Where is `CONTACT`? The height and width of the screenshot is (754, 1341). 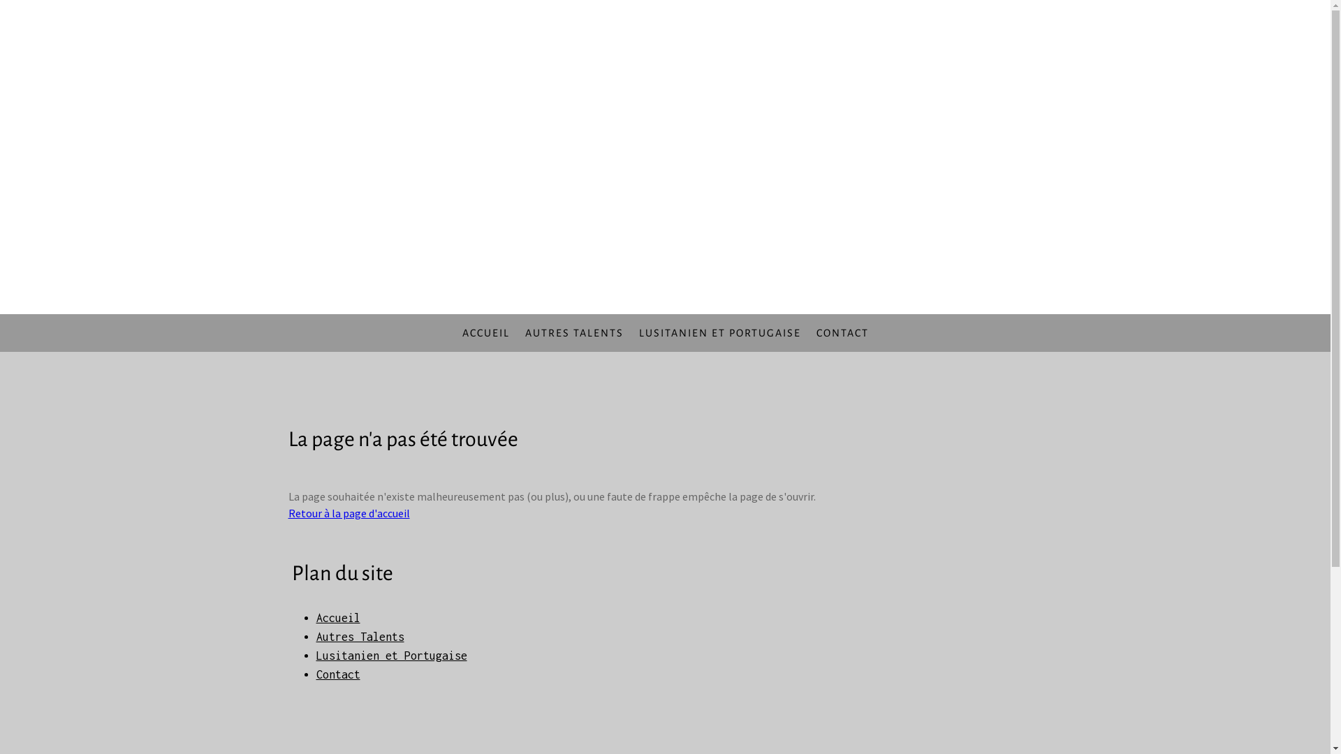
CONTACT is located at coordinates (842, 333).